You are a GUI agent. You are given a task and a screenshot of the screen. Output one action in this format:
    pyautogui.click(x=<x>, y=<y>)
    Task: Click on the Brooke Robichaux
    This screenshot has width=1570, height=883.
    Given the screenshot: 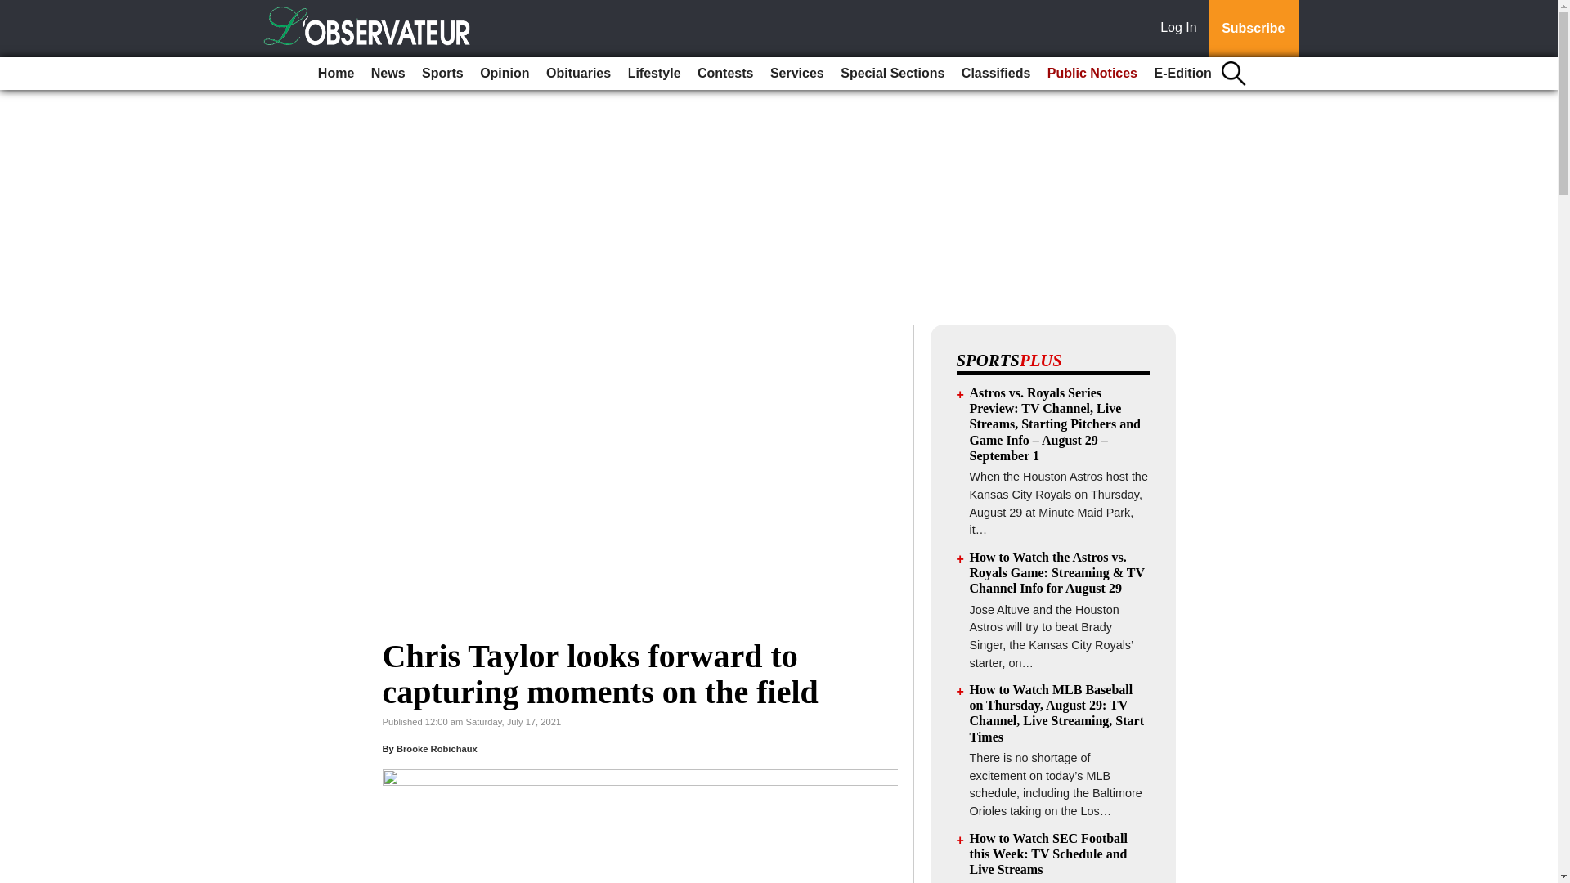 What is the action you would take?
    pyautogui.click(x=437, y=749)
    